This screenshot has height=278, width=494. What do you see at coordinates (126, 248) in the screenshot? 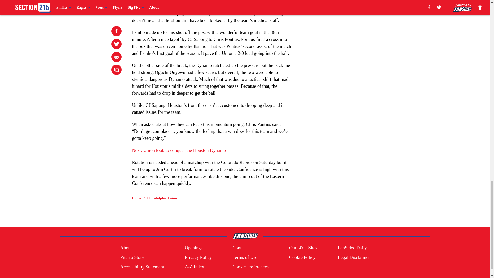
I see `About` at bounding box center [126, 248].